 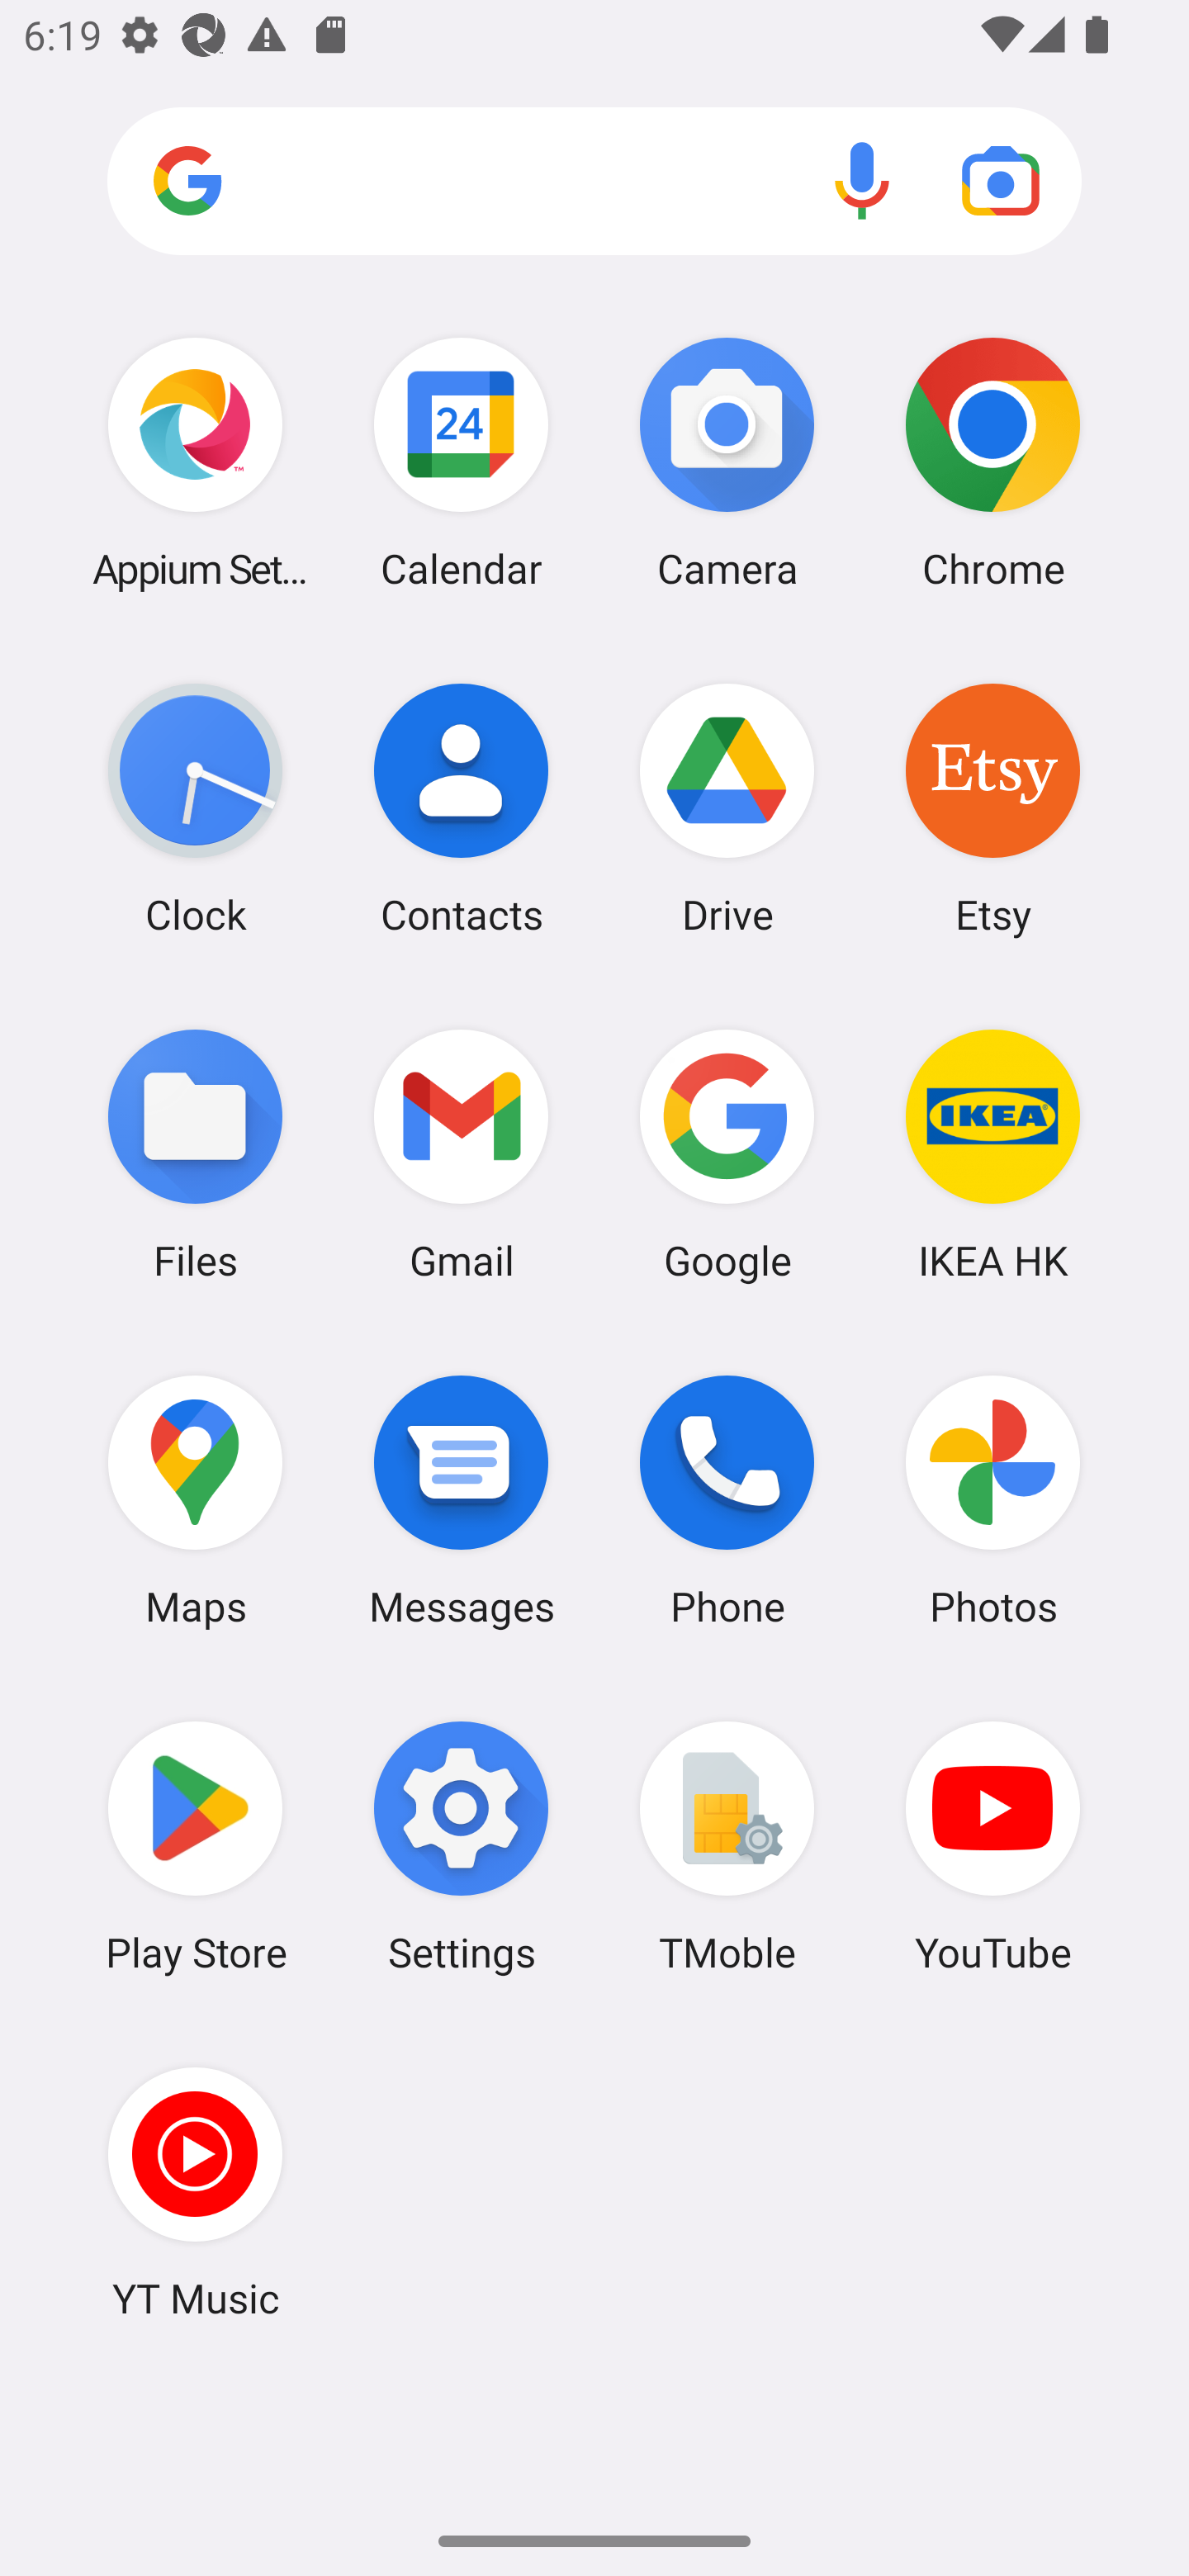 I want to click on Google, so click(x=727, y=1153).